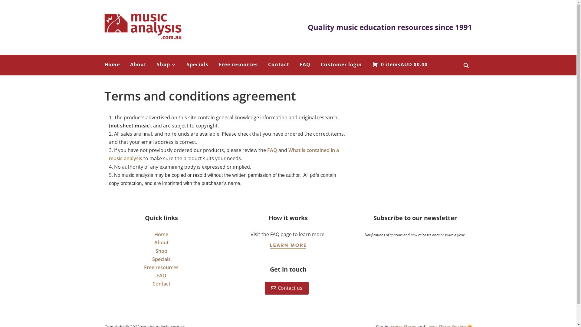 The image size is (581, 327). Describe the element at coordinates (162, 251) in the screenshot. I see `Shop` at that location.